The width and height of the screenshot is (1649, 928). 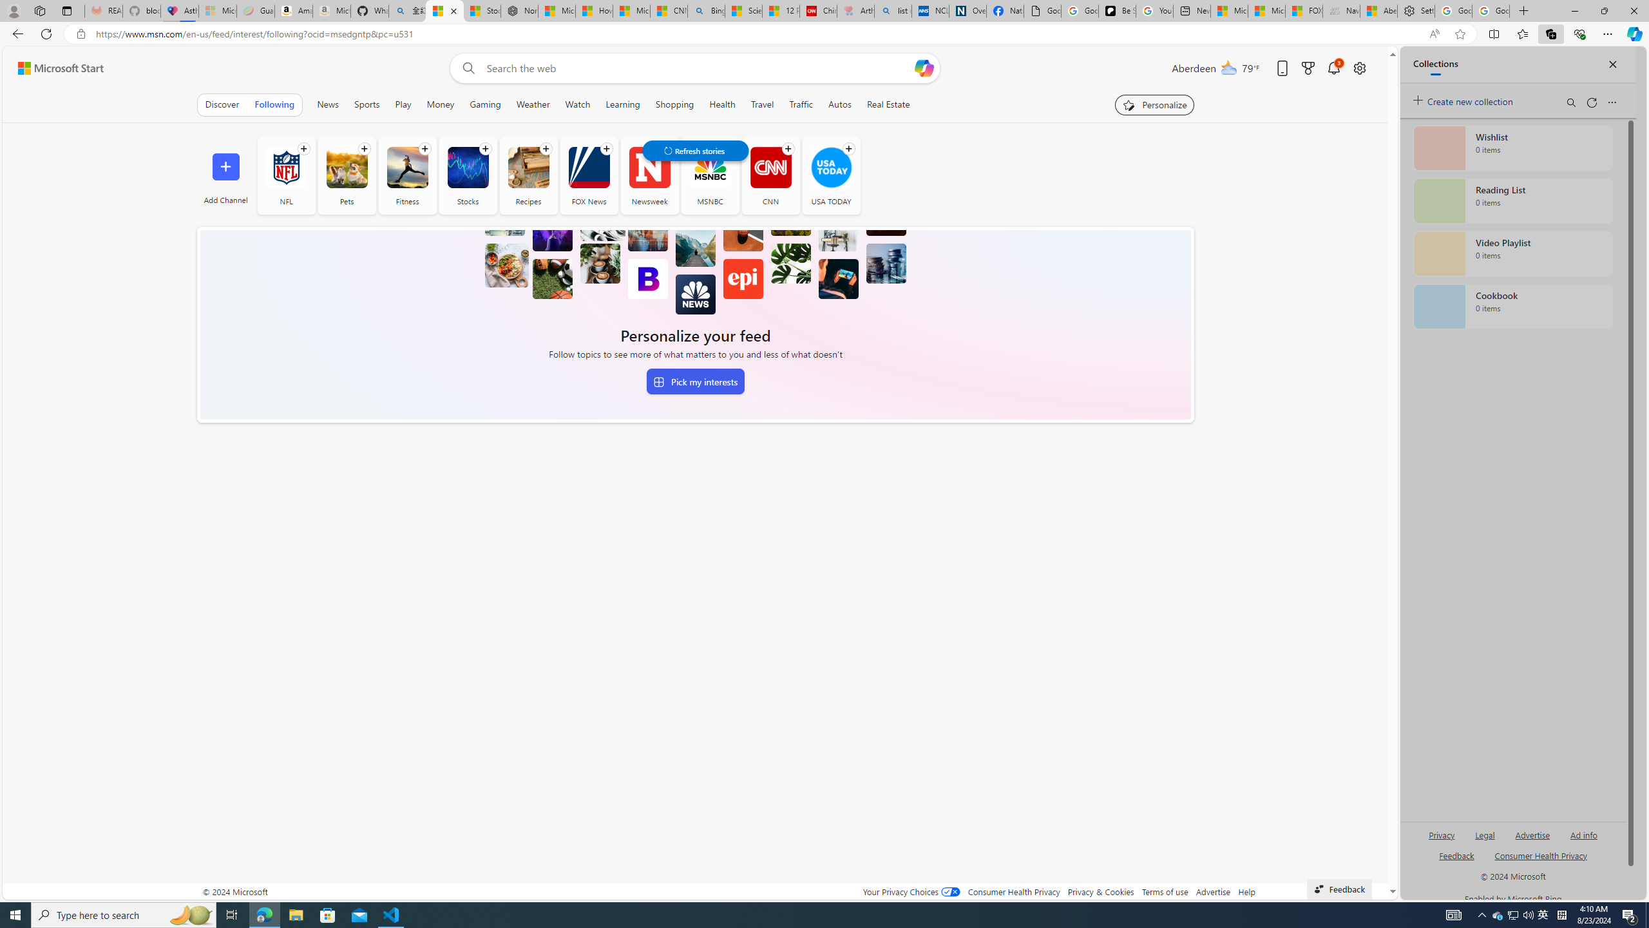 I want to click on Sports, so click(x=367, y=104).